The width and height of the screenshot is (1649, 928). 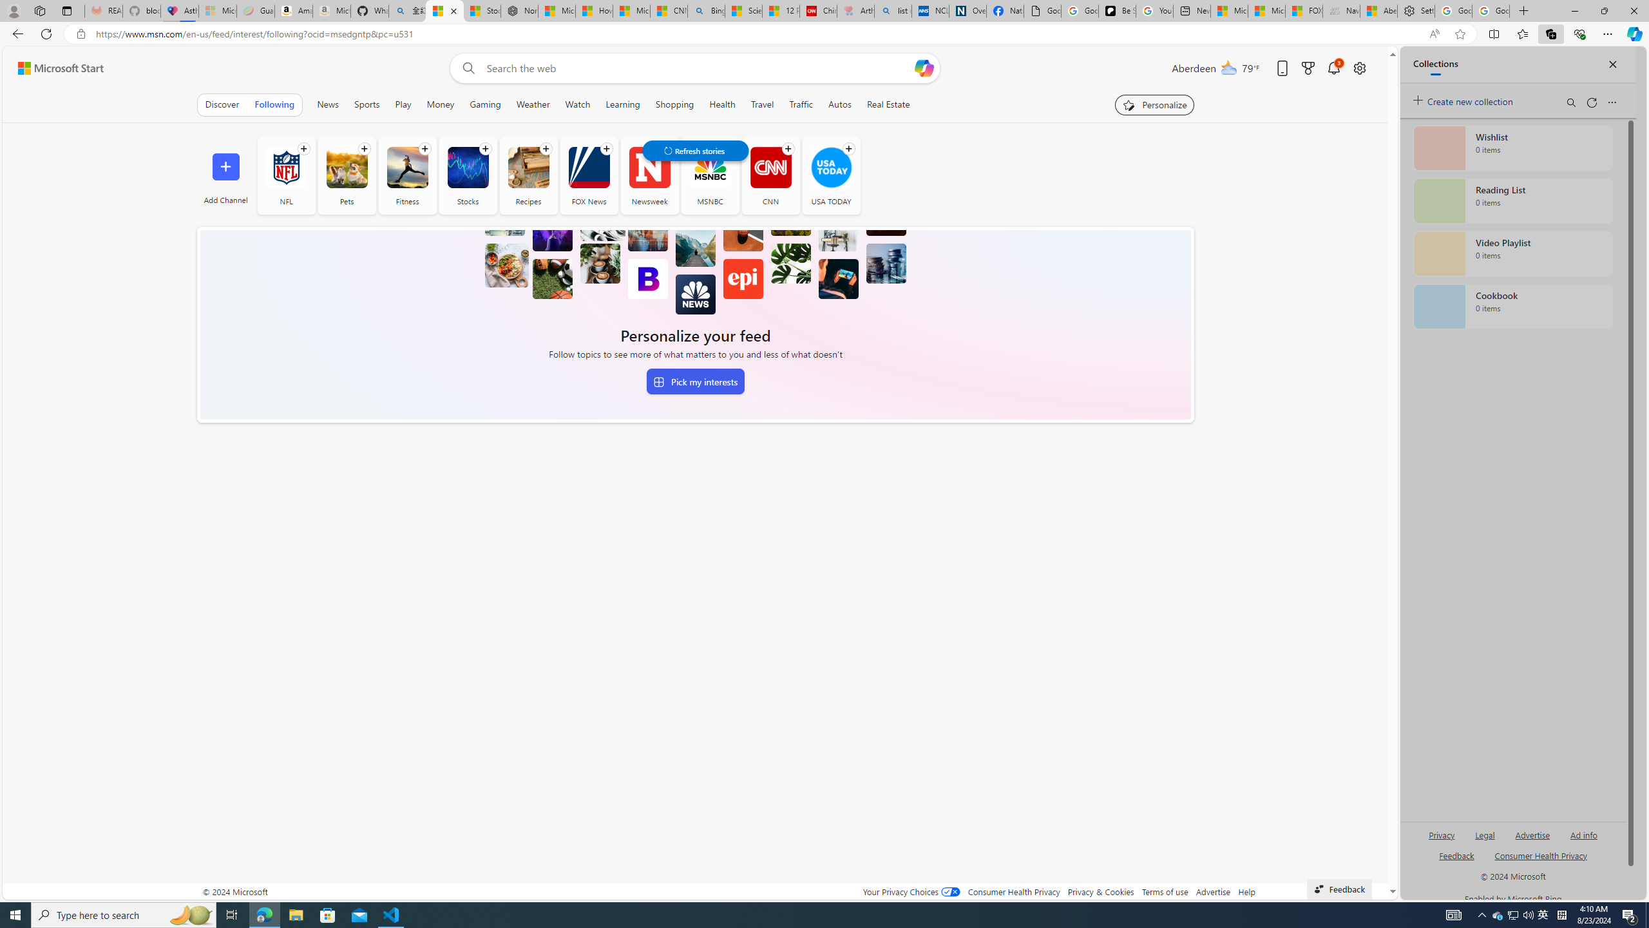 I want to click on Sports, so click(x=367, y=104).